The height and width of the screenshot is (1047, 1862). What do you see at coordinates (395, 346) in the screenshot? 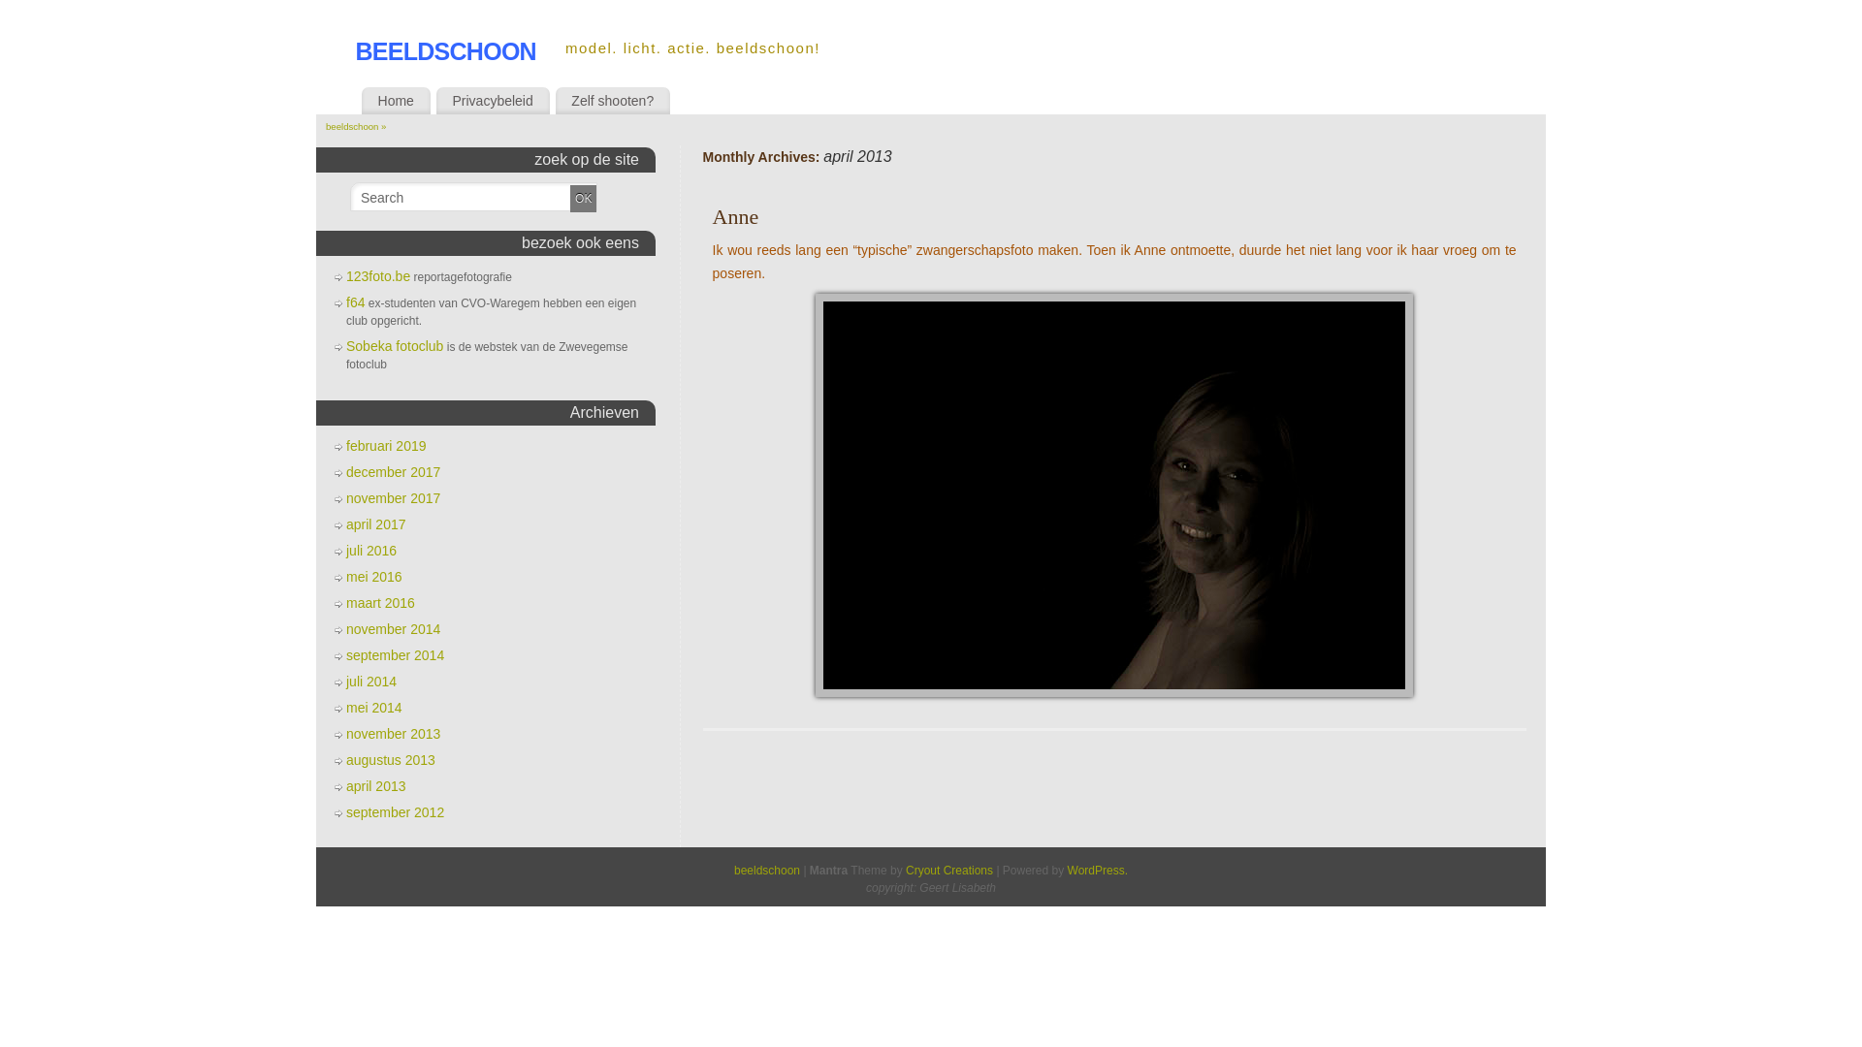
I see `Sobeka fotoclub` at bounding box center [395, 346].